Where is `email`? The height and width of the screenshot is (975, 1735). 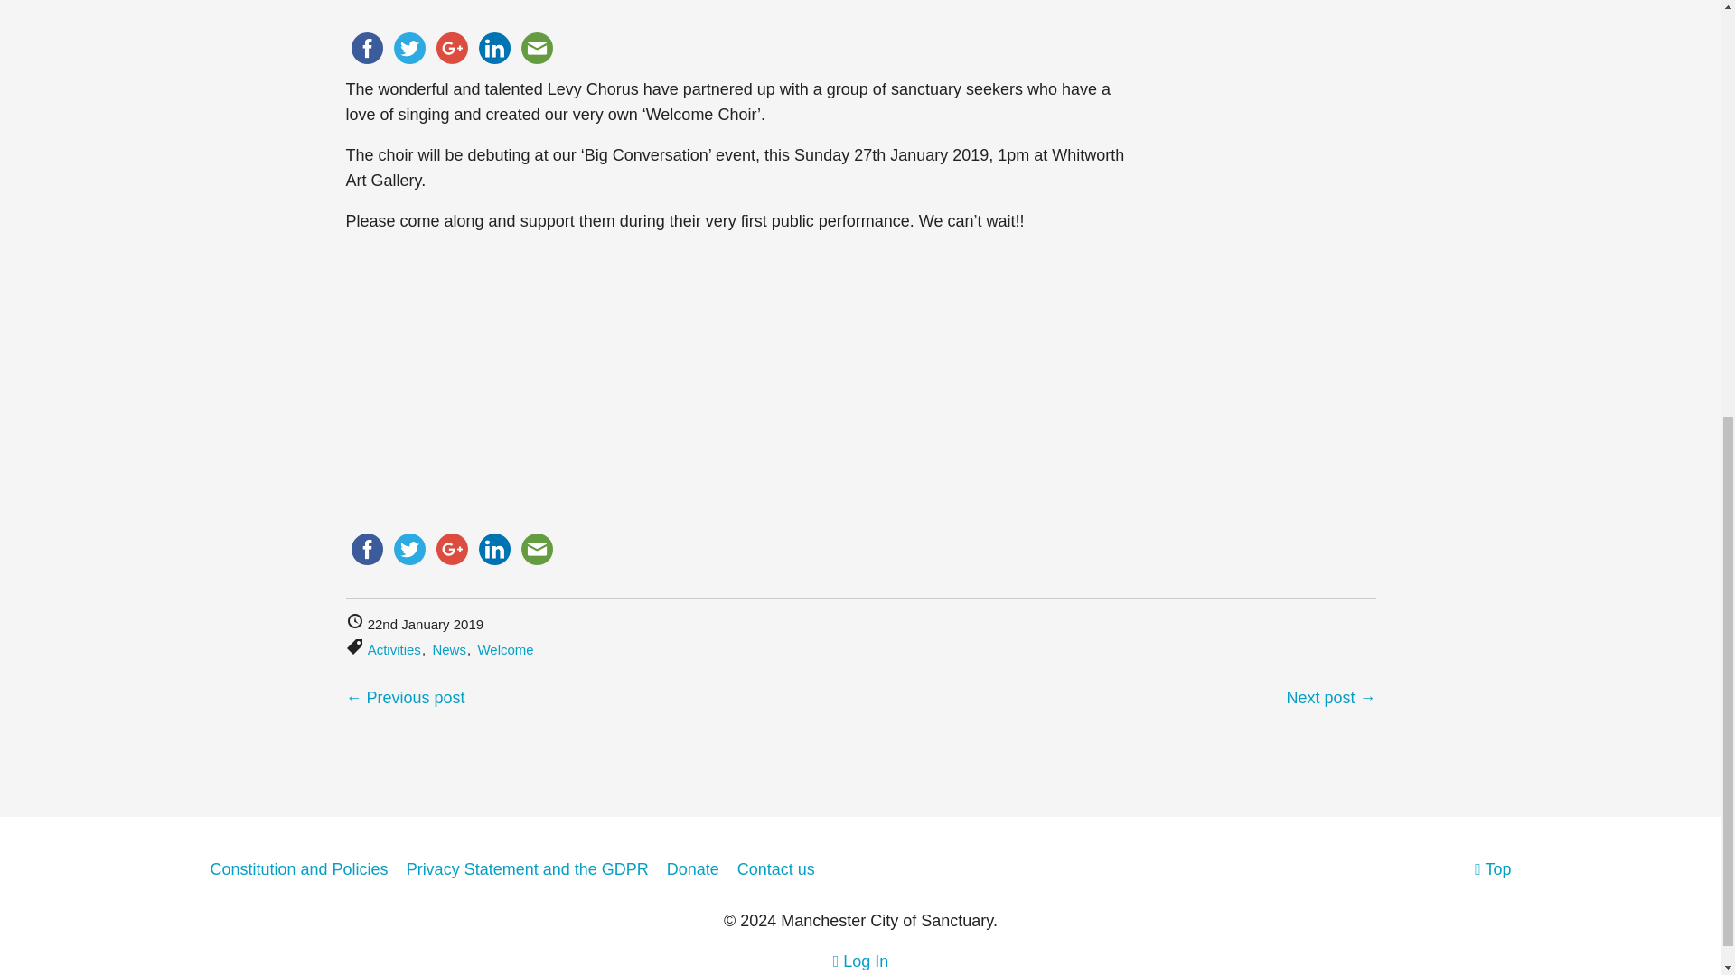
email is located at coordinates (536, 48).